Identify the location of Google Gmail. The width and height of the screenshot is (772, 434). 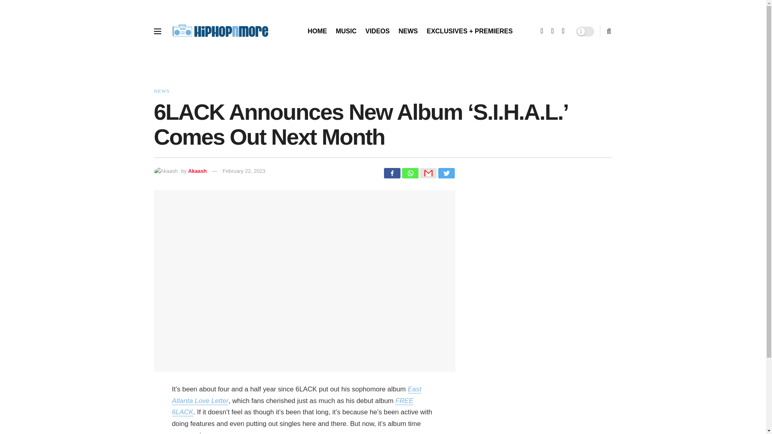
(428, 173).